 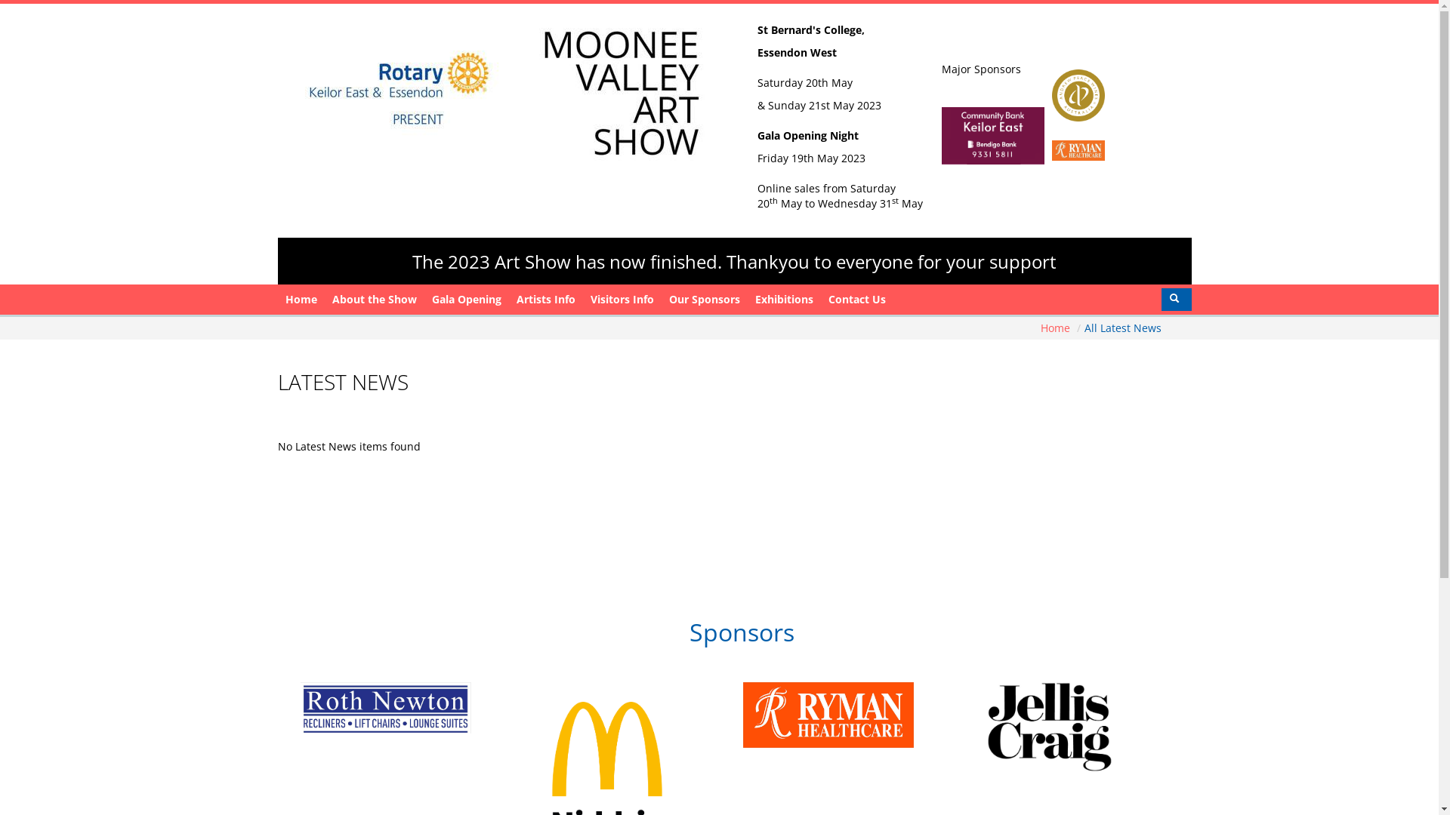 What do you see at coordinates (784, 300) in the screenshot?
I see `Exhibitions` at bounding box center [784, 300].